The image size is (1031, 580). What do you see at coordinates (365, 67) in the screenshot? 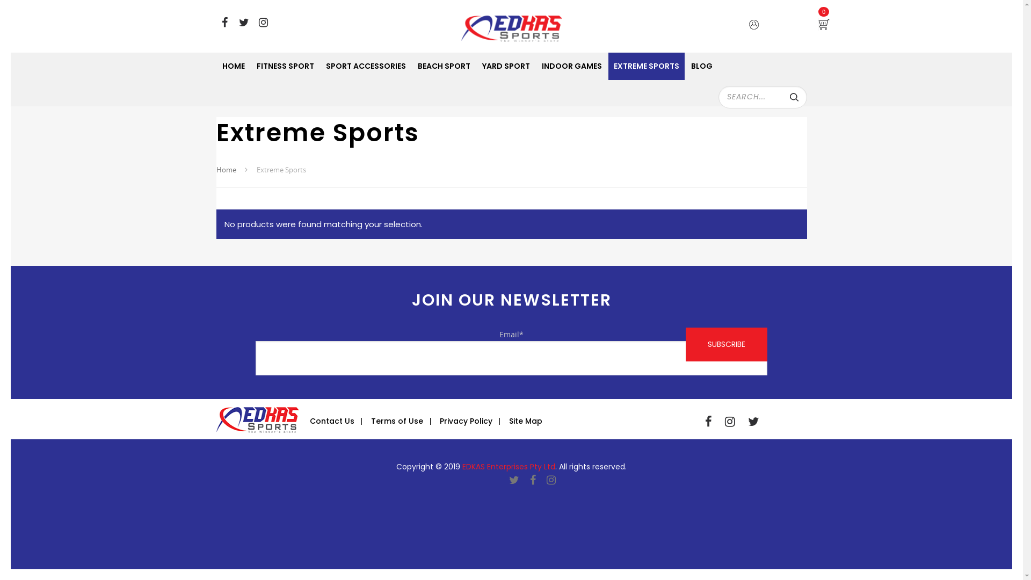
I see `SPORT ACCESSORIES` at bounding box center [365, 67].